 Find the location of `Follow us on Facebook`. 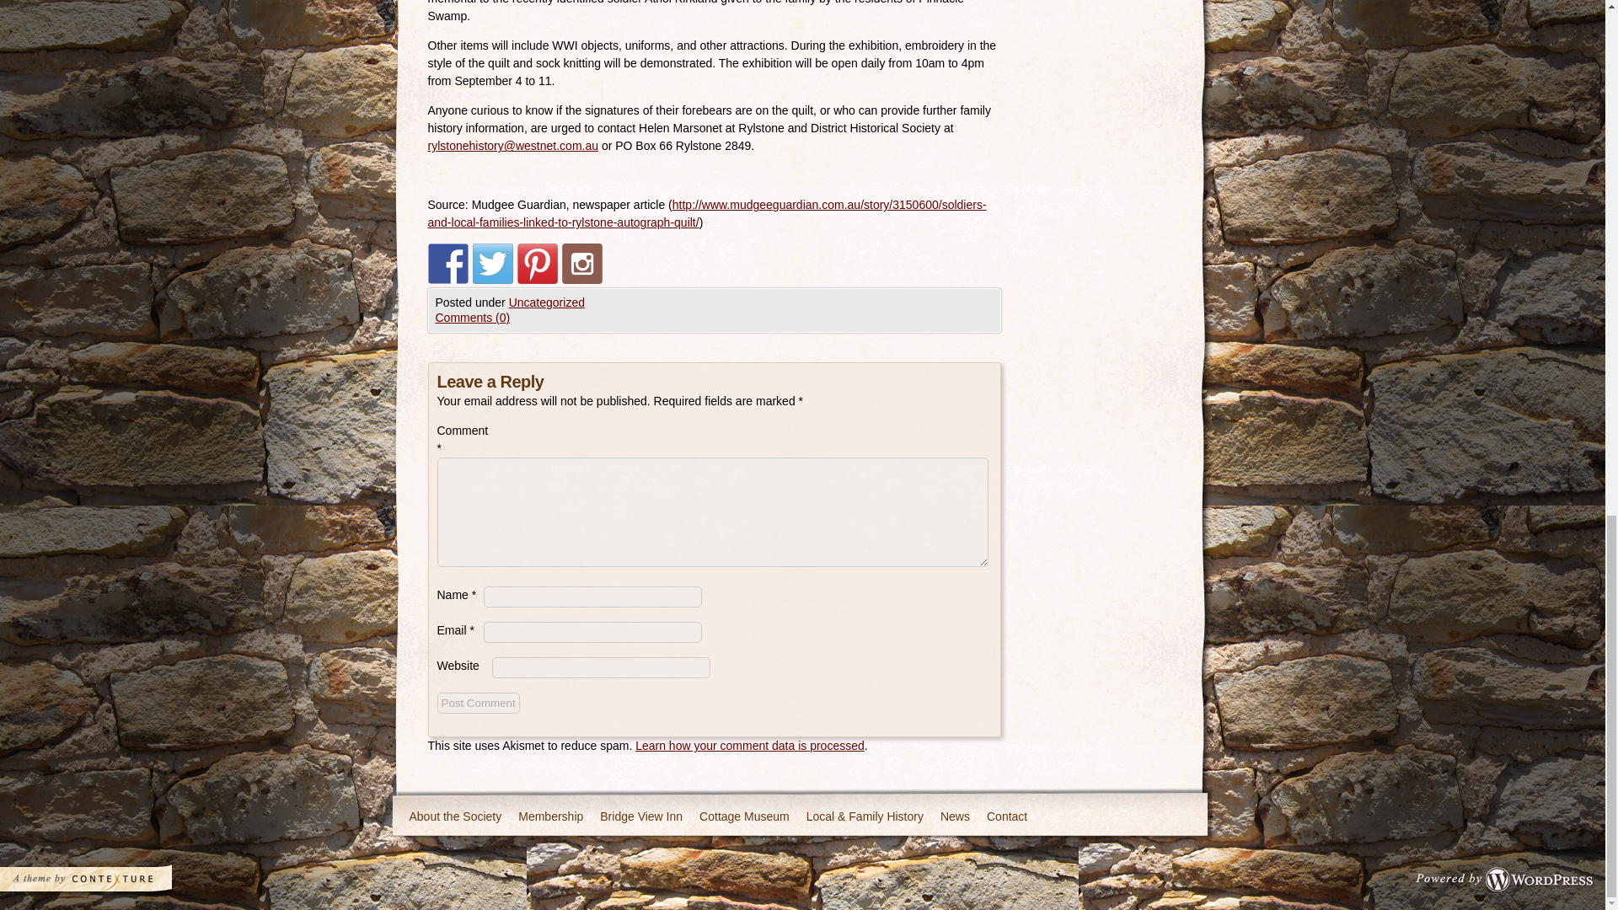

Follow us on Facebook is located at coordinates (448, 263).